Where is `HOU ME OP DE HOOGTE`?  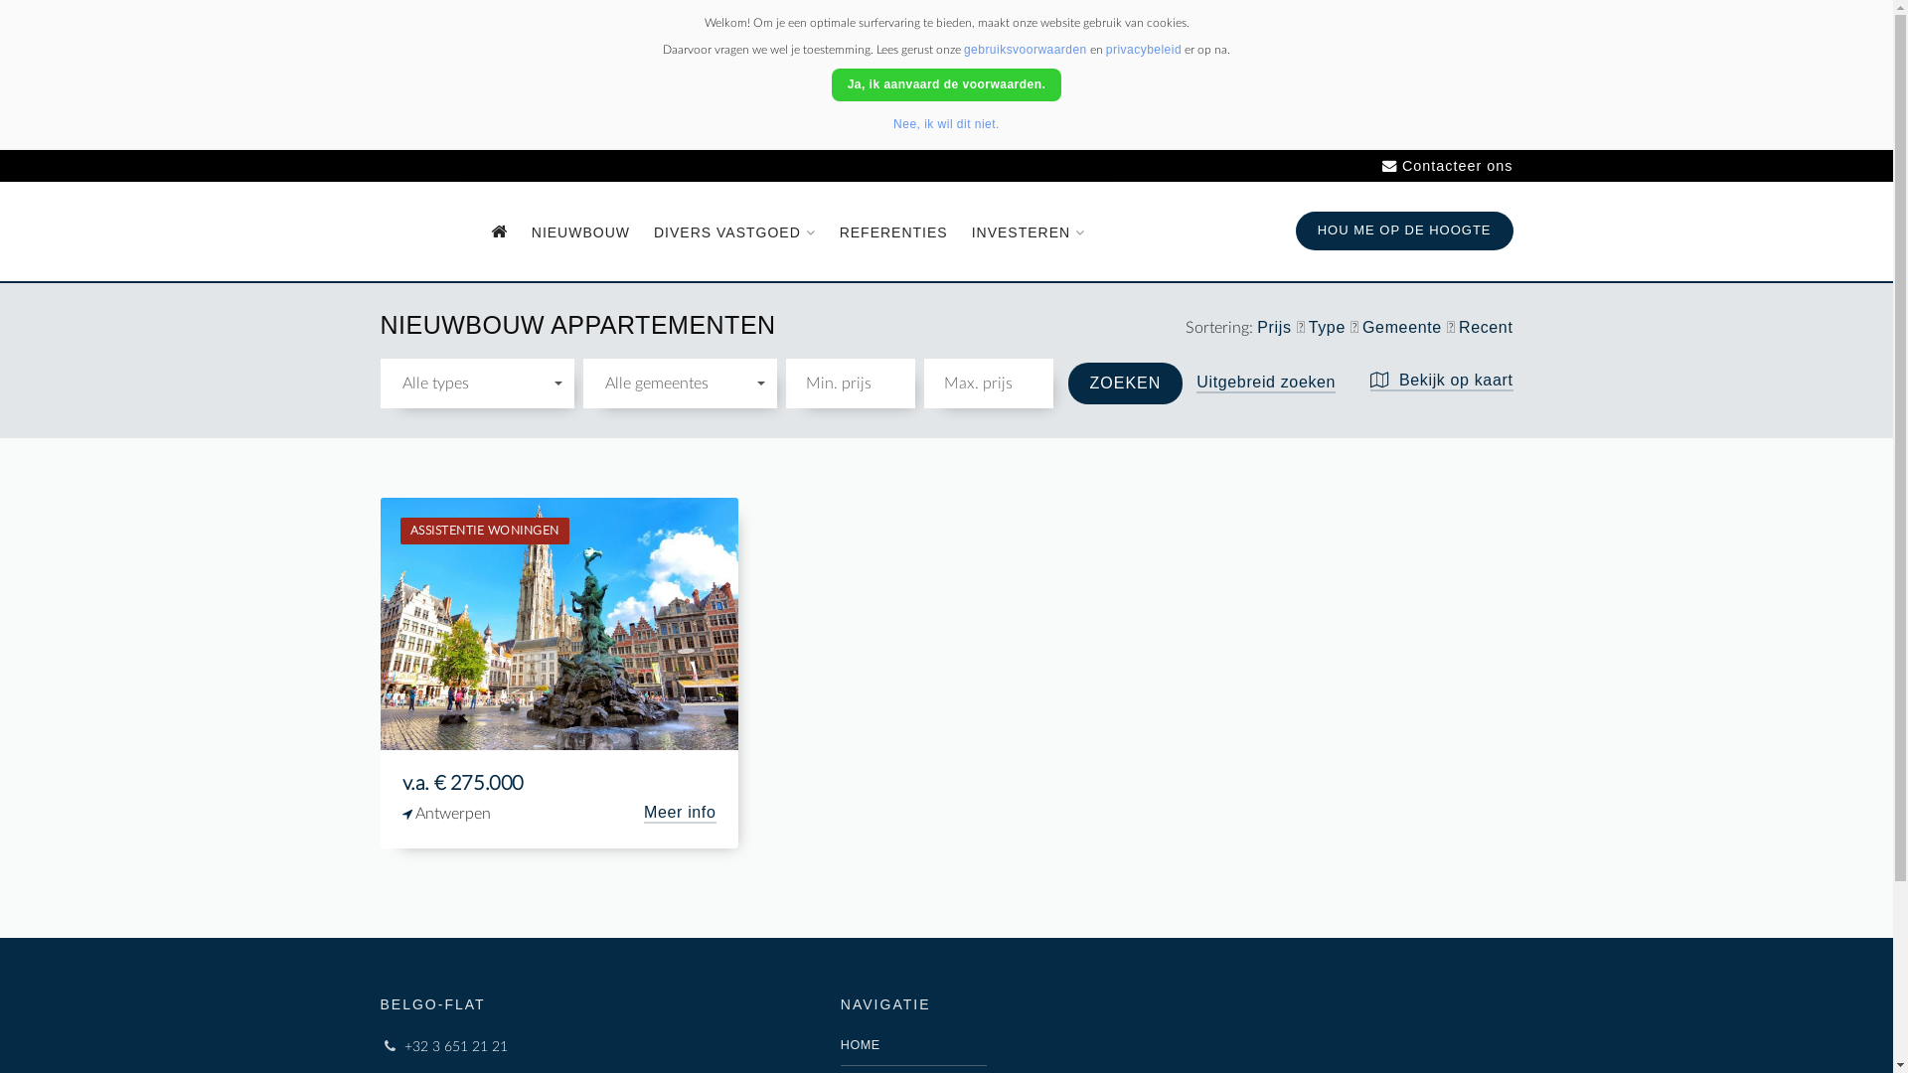 HOU ME OP DE HOOGTE is located at coordinates (1405, 230).